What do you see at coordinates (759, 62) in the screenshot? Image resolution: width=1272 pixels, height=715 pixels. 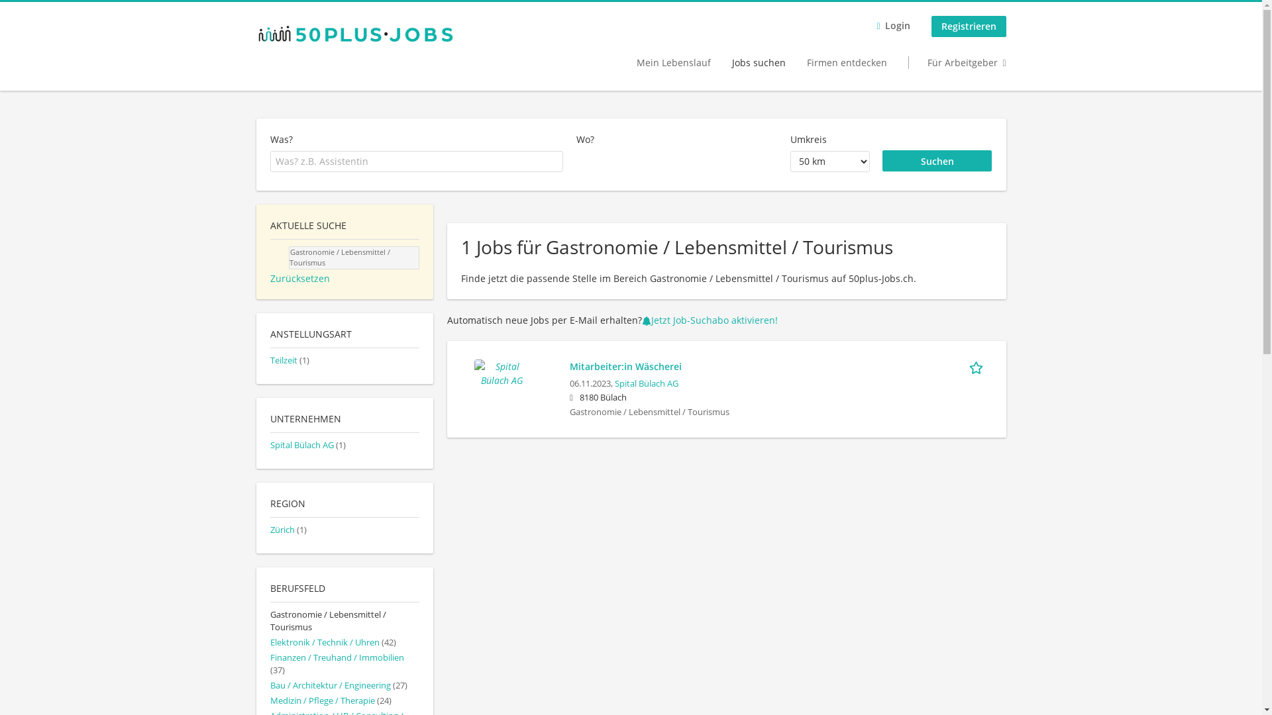 I see `Jobs suchen` at bounding box center [759, 62].